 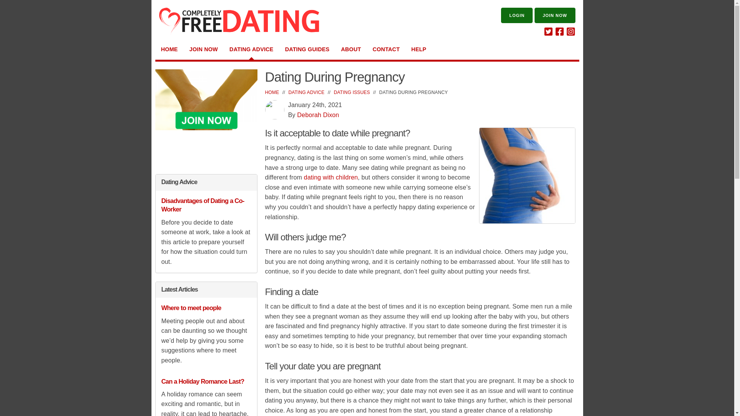 What do you see at coordinates (516, 15) in the screenshot?
I see `LOGIN` at bounding box center [516, 15].